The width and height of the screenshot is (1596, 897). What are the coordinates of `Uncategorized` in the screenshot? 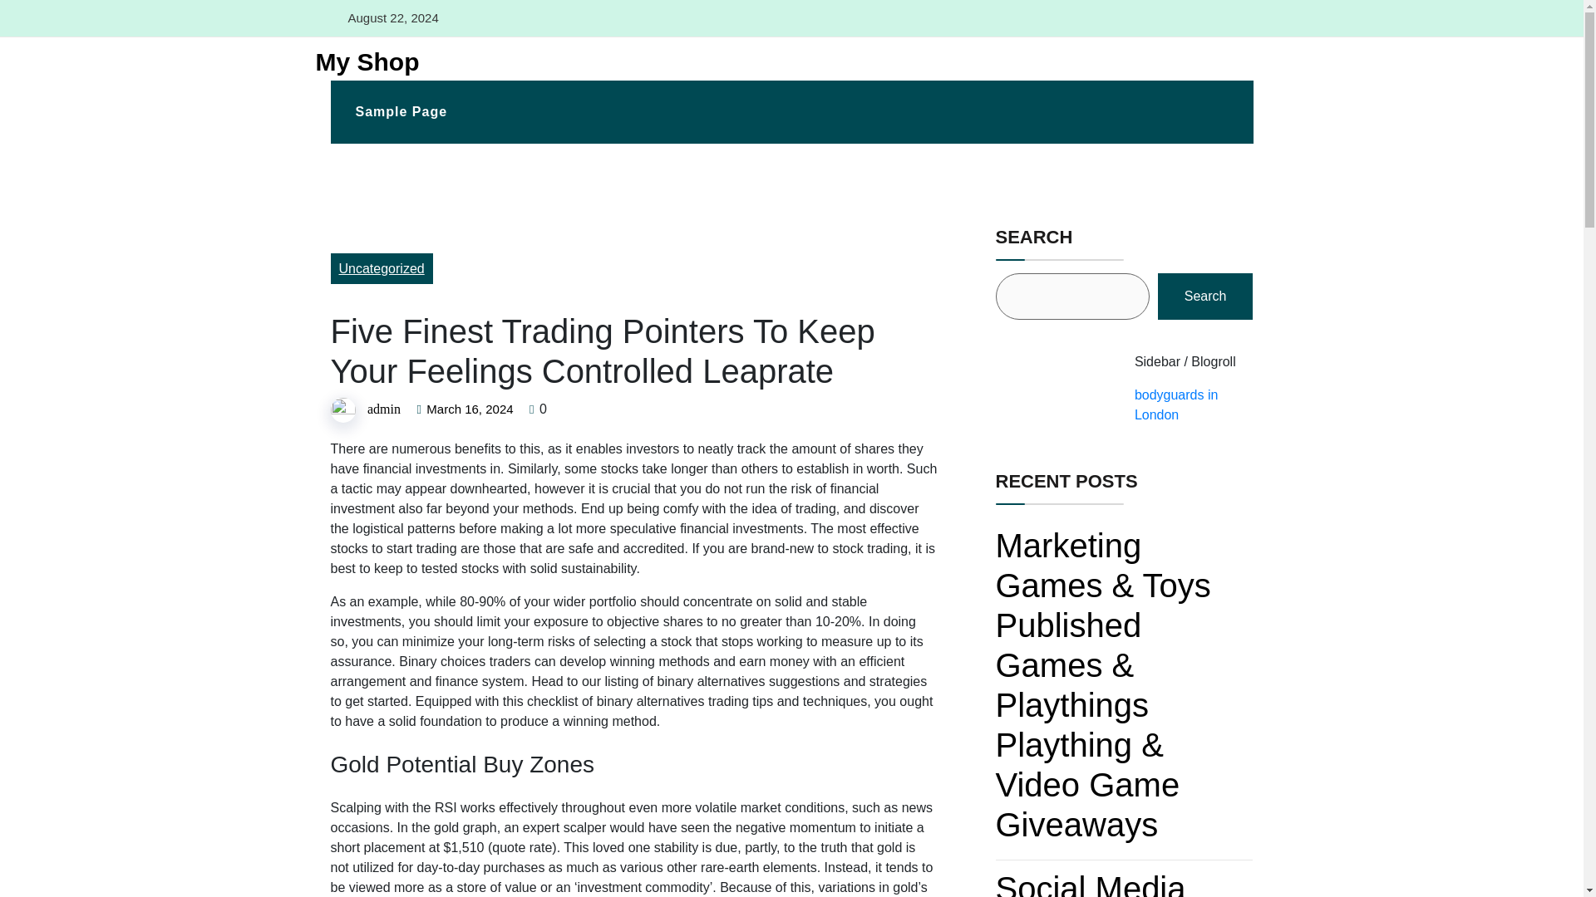 It's located at (381, 268).